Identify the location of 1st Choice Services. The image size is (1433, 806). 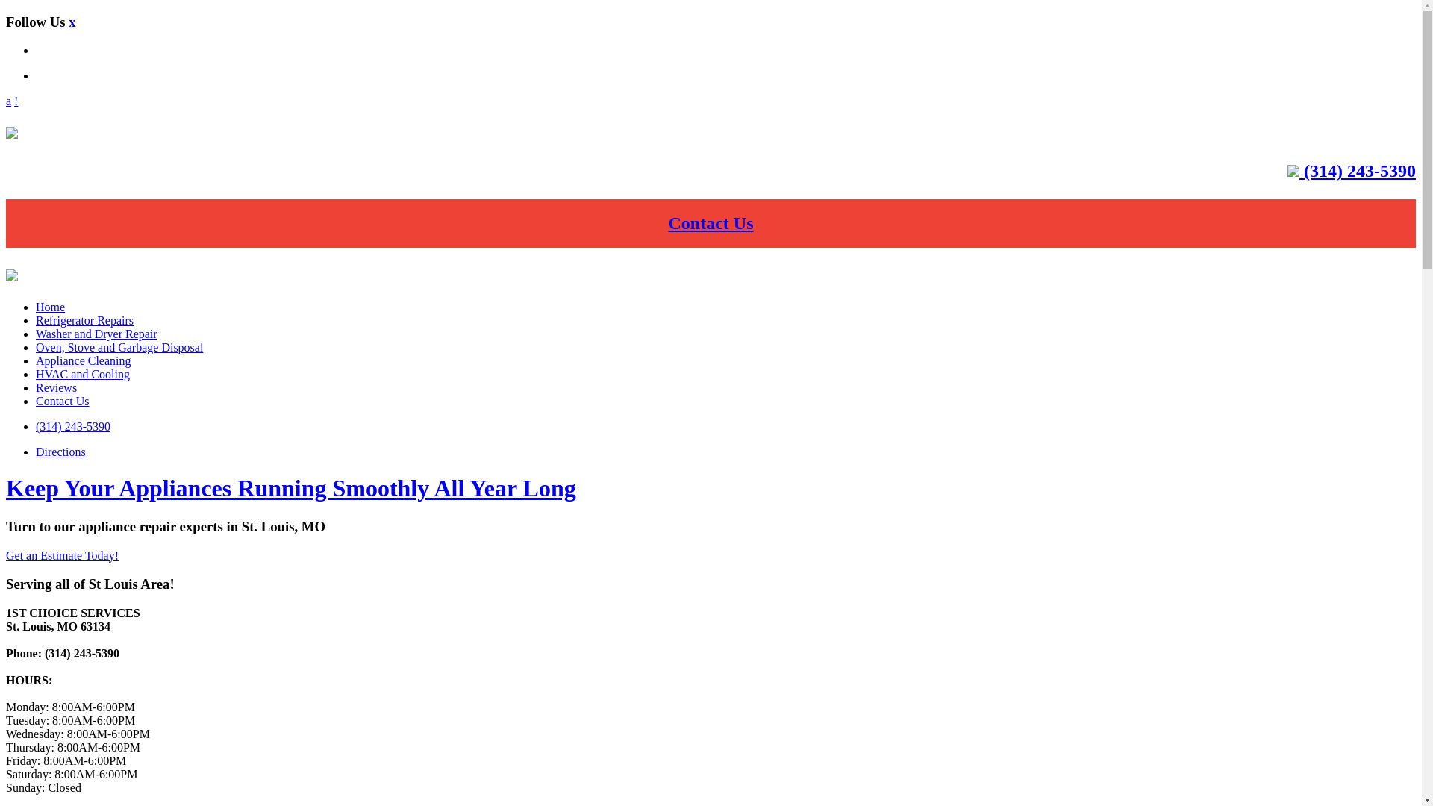
(12, 275).